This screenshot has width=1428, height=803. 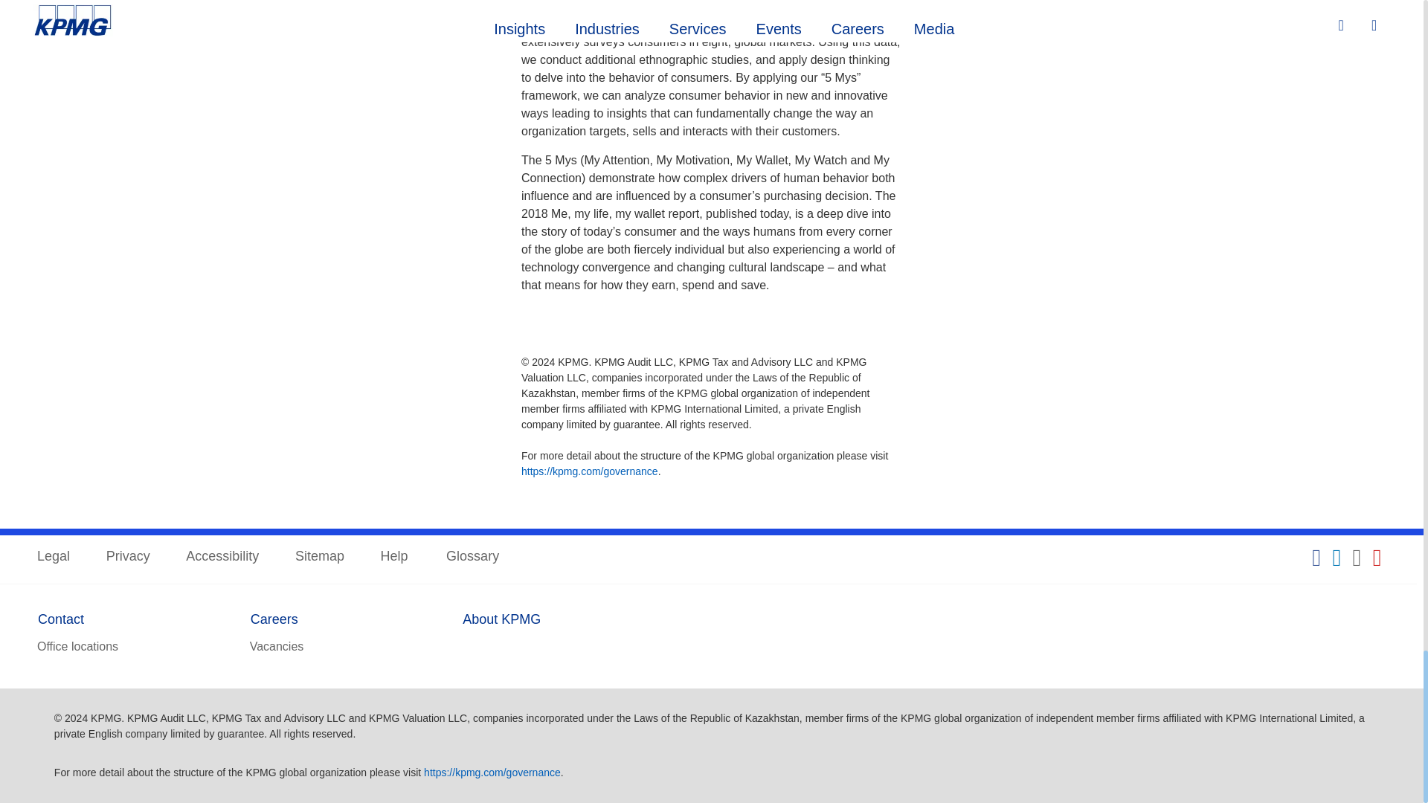 I want to click on Legal, so click(x=54, y=557).